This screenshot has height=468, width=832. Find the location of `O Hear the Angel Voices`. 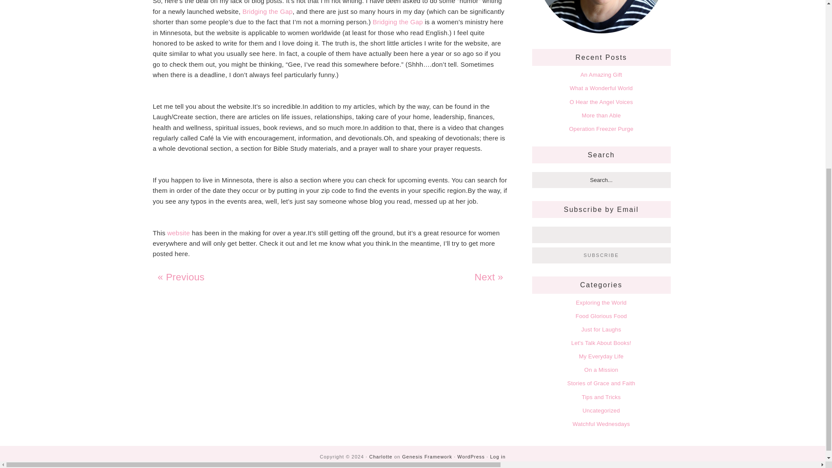

O Hear the Angel Voices is located at coordinates (601, 102).